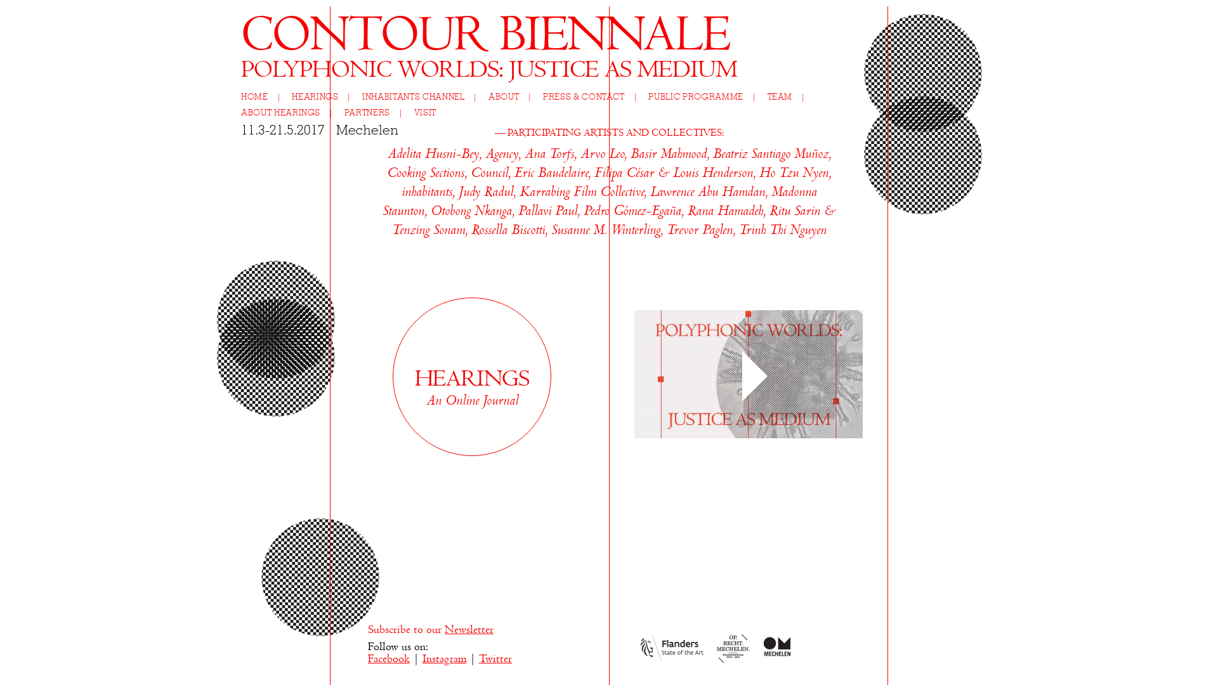  What do you see at coordinates (514, 98) in the screenshot?
I see `ABOUT` at bounding box center [514, 98].